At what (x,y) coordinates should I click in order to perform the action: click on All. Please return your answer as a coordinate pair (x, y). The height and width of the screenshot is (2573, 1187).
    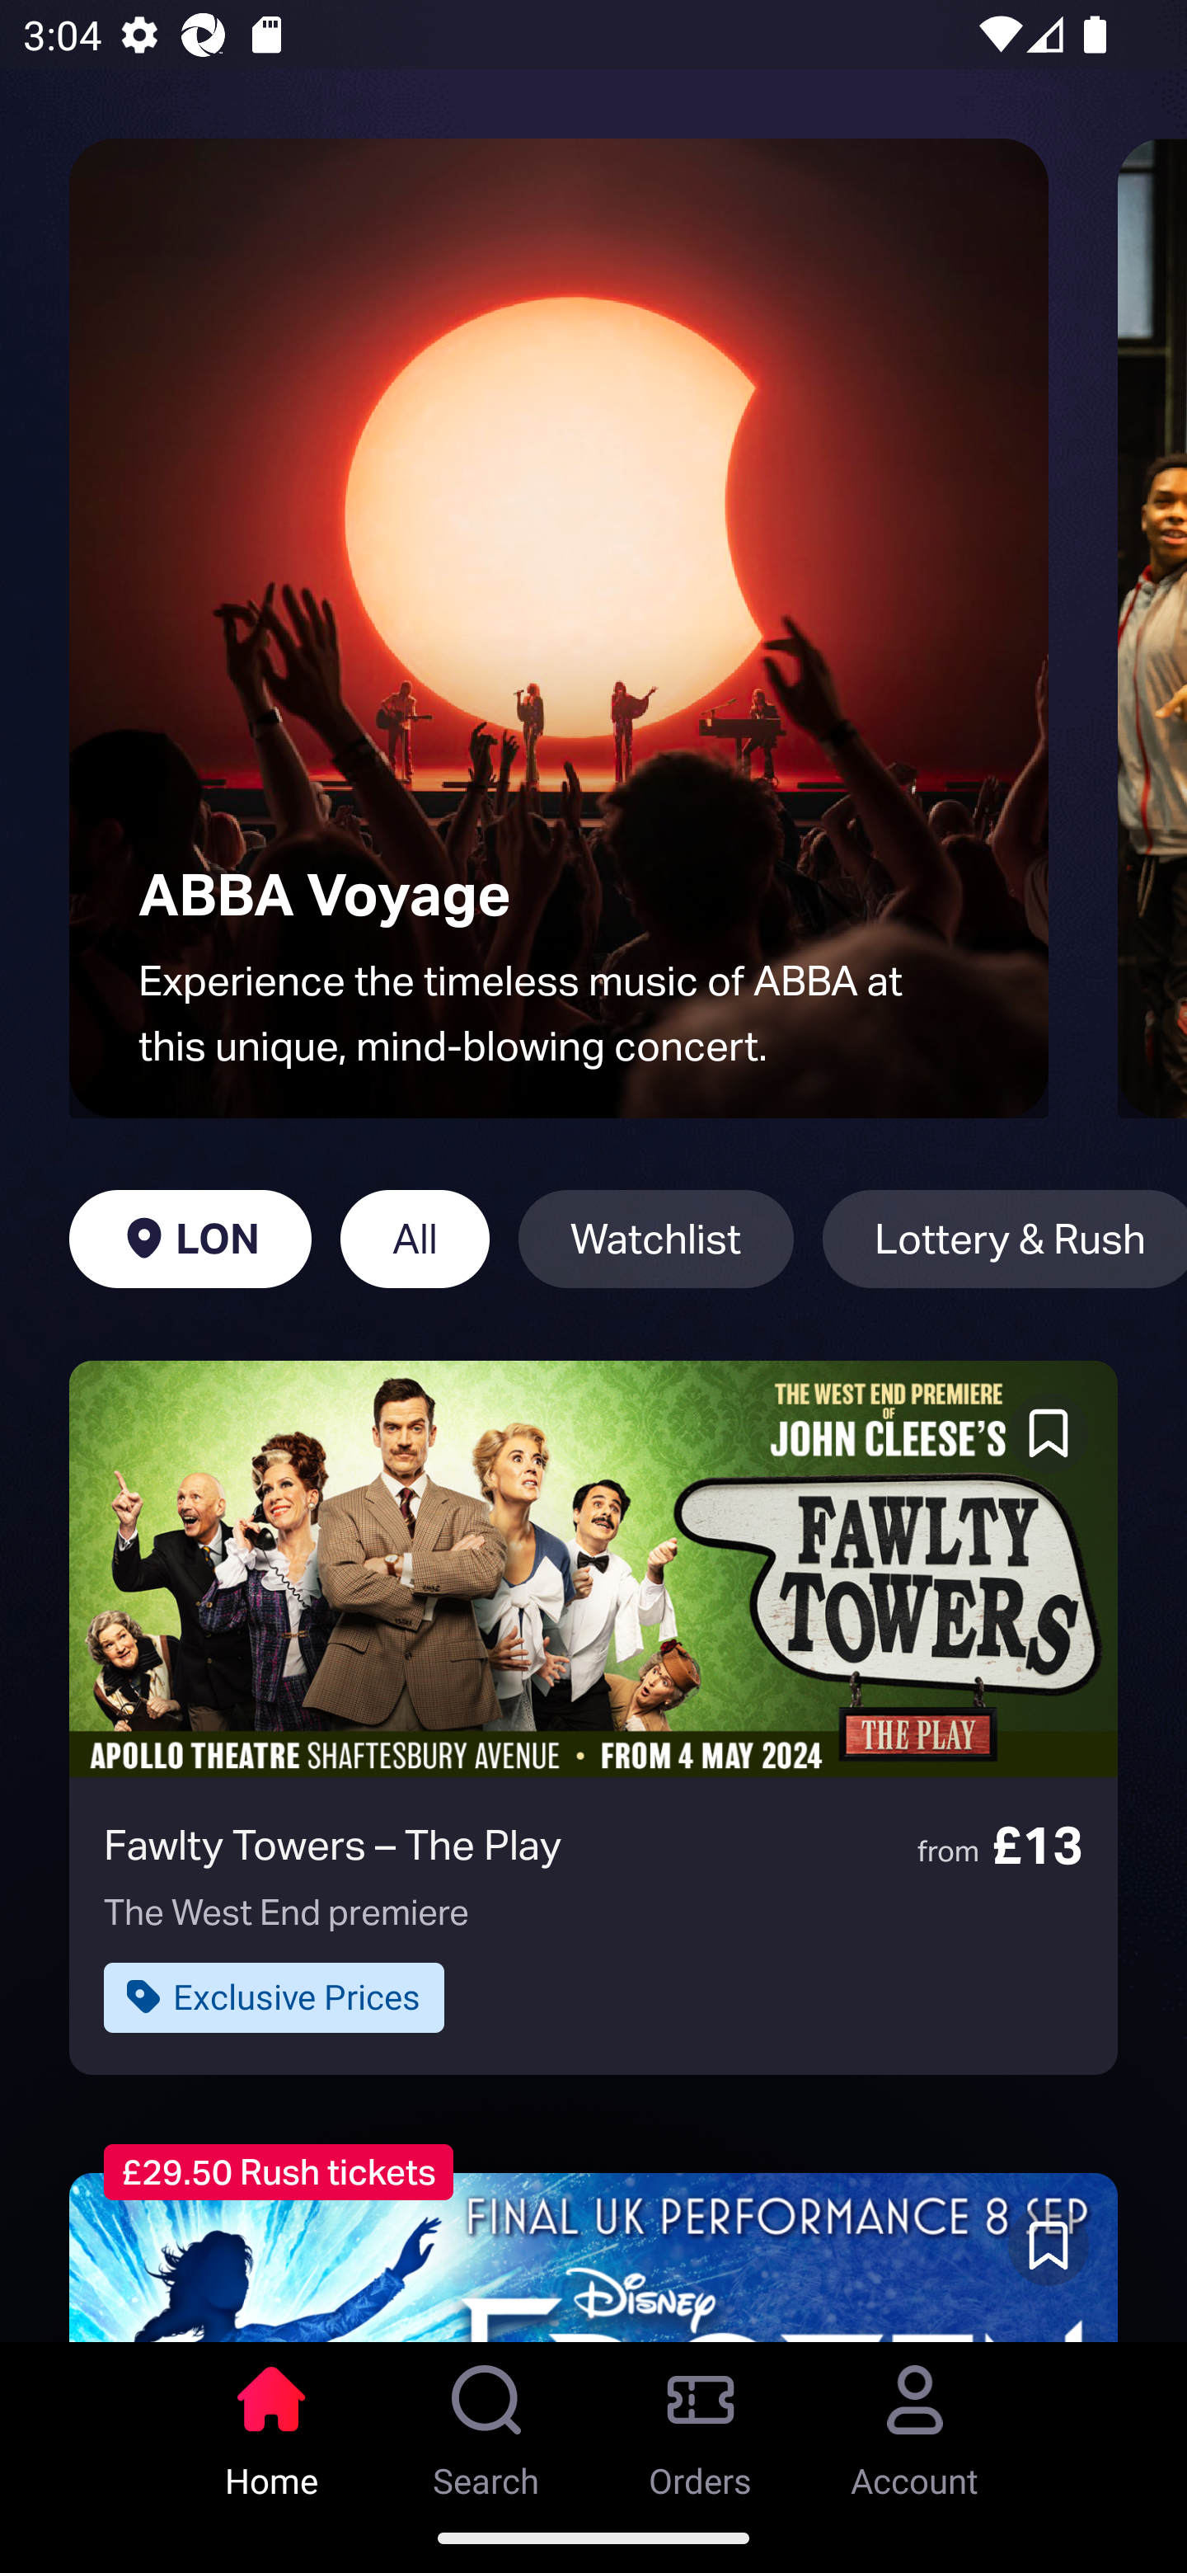
    Looking at the image, I should click on (415, 1239).